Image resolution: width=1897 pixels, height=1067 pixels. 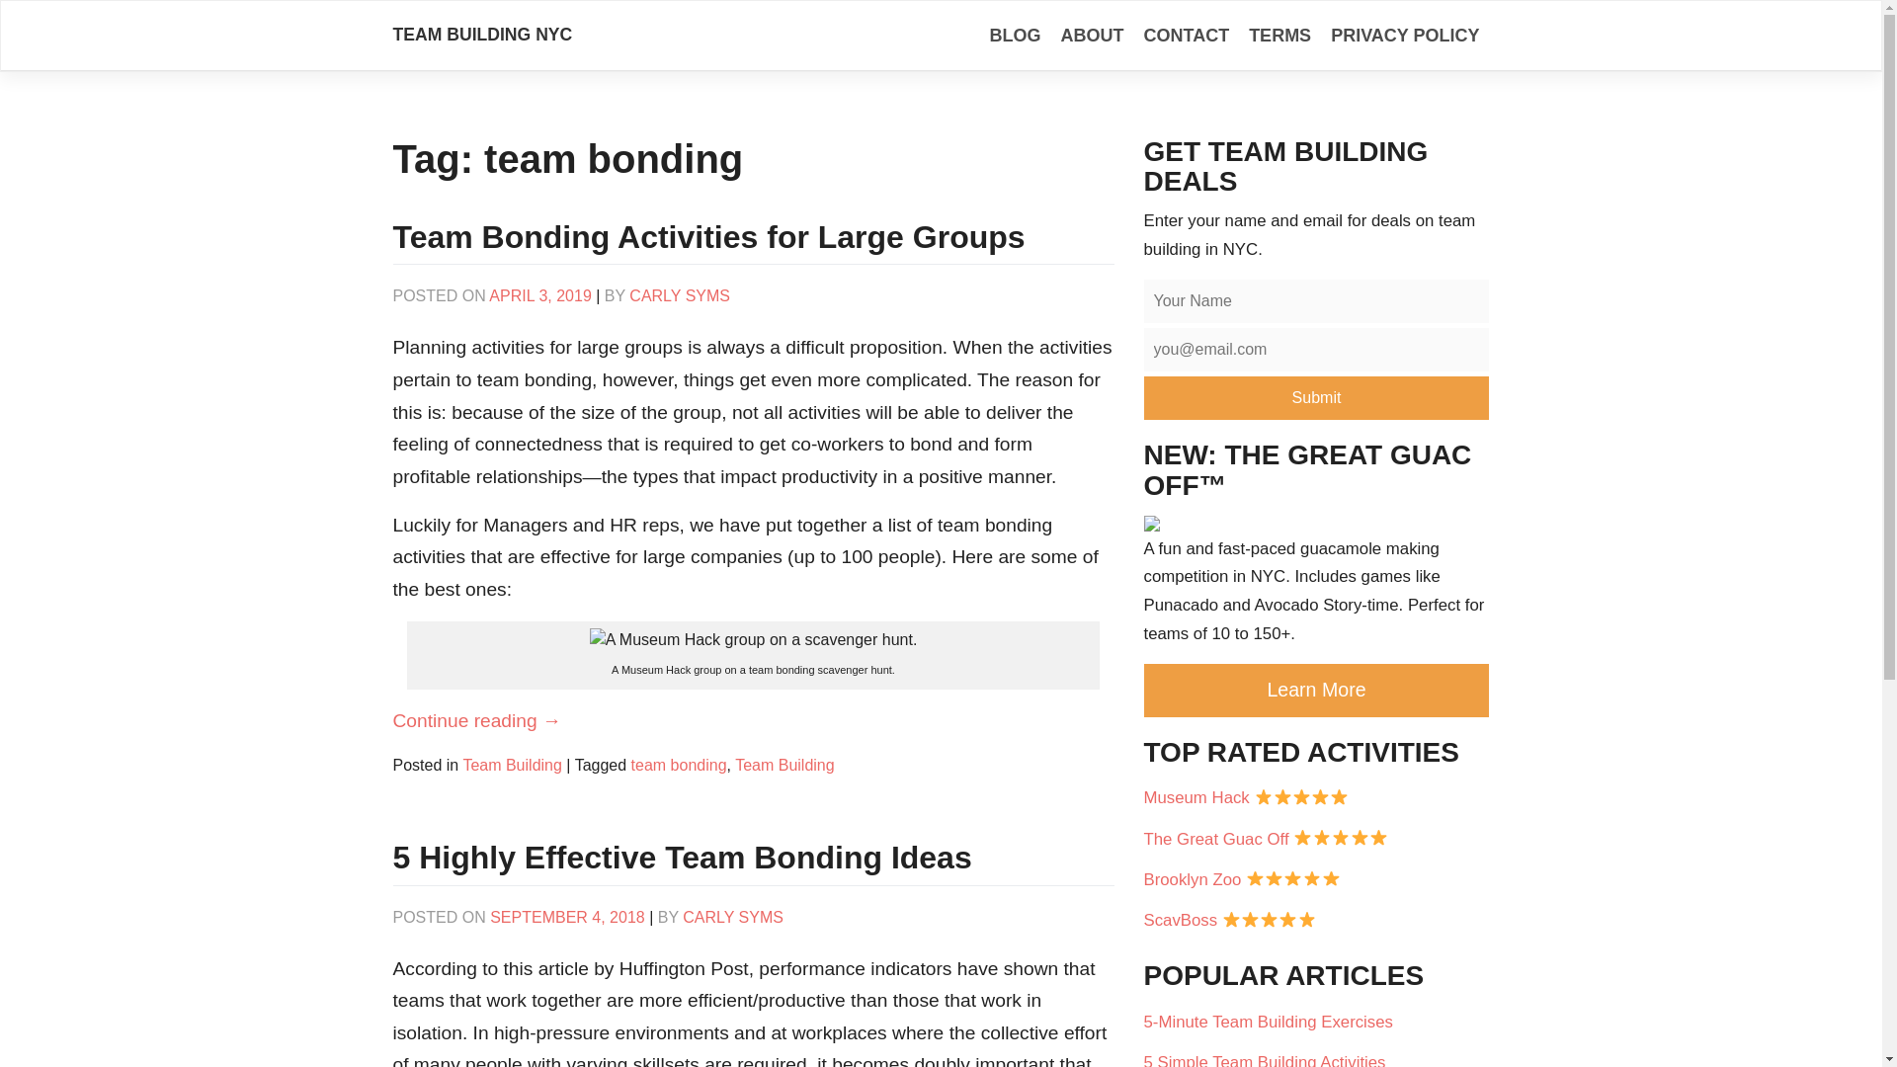 What do you see at coordinates (680, 294) in the screenshot?
I see `CARLY SYMS` at bounding box center [680, 294].